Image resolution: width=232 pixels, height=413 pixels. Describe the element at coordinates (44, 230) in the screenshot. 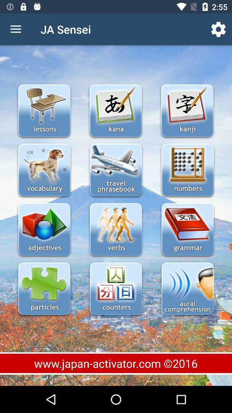

I see `open lesson` at that location.